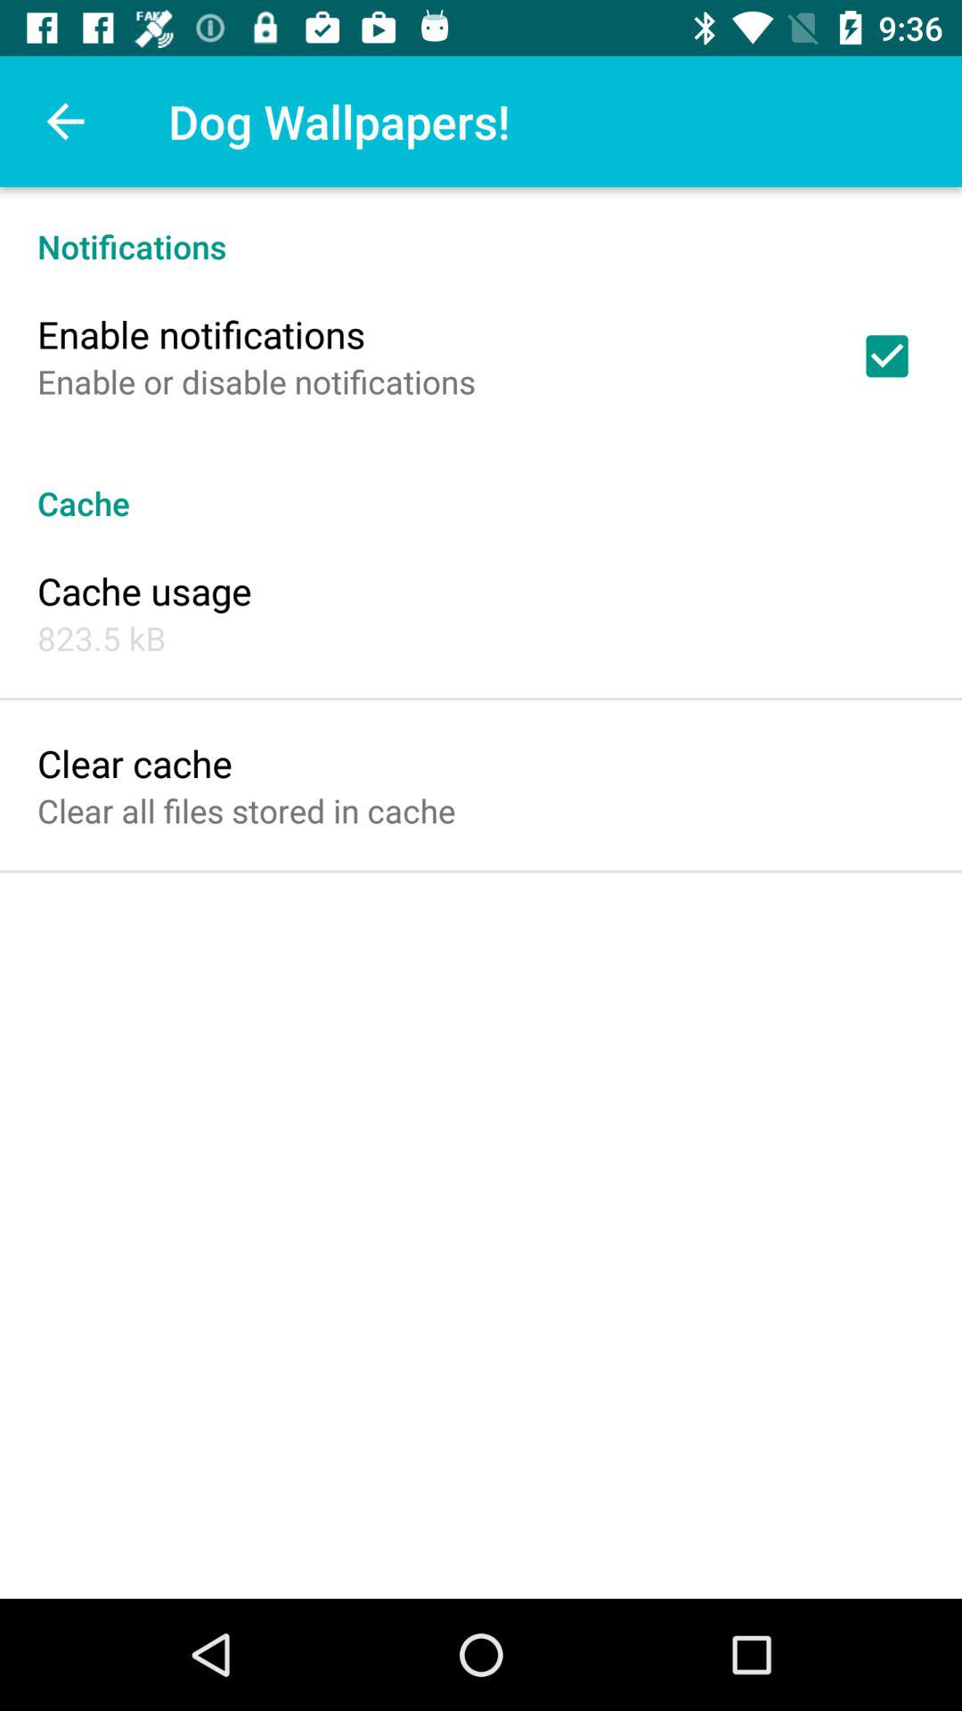 This screenshot has height=1711, width=962. Describe the element at coordinates (65, 121) in the screenshot. I see `click item next to the dog wallpapers!` at that location.